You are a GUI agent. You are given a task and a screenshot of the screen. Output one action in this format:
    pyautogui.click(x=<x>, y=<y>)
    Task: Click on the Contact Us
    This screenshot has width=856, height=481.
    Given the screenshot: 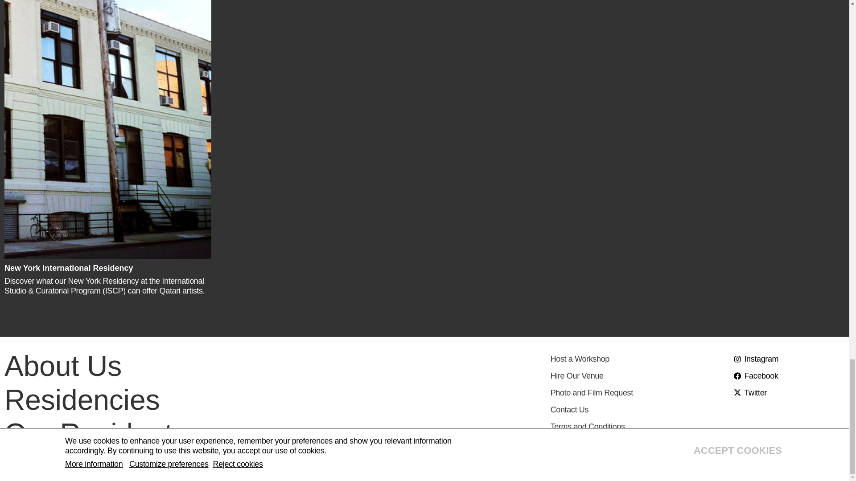 What is the action you would take?
    pyautogui.click(x=637, y=410)
    